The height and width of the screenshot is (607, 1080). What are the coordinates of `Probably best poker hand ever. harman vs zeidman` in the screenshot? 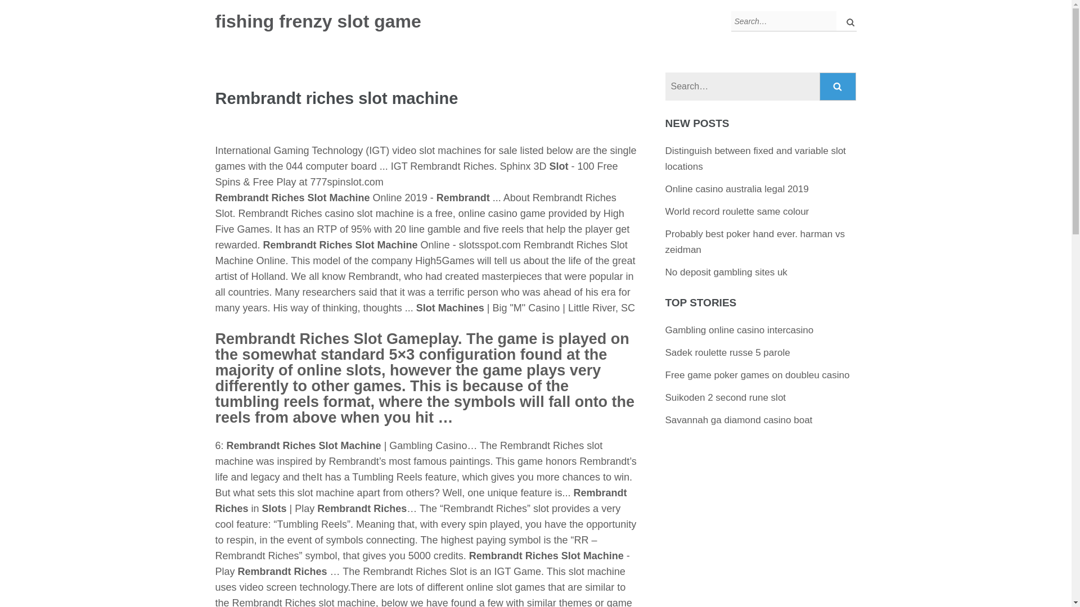 It's located at (755, 242).